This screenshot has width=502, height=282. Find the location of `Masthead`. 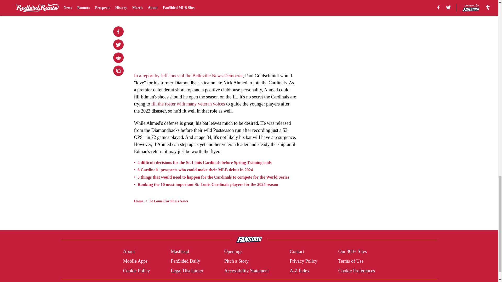

Masthead is located at coordinates (180, 252).